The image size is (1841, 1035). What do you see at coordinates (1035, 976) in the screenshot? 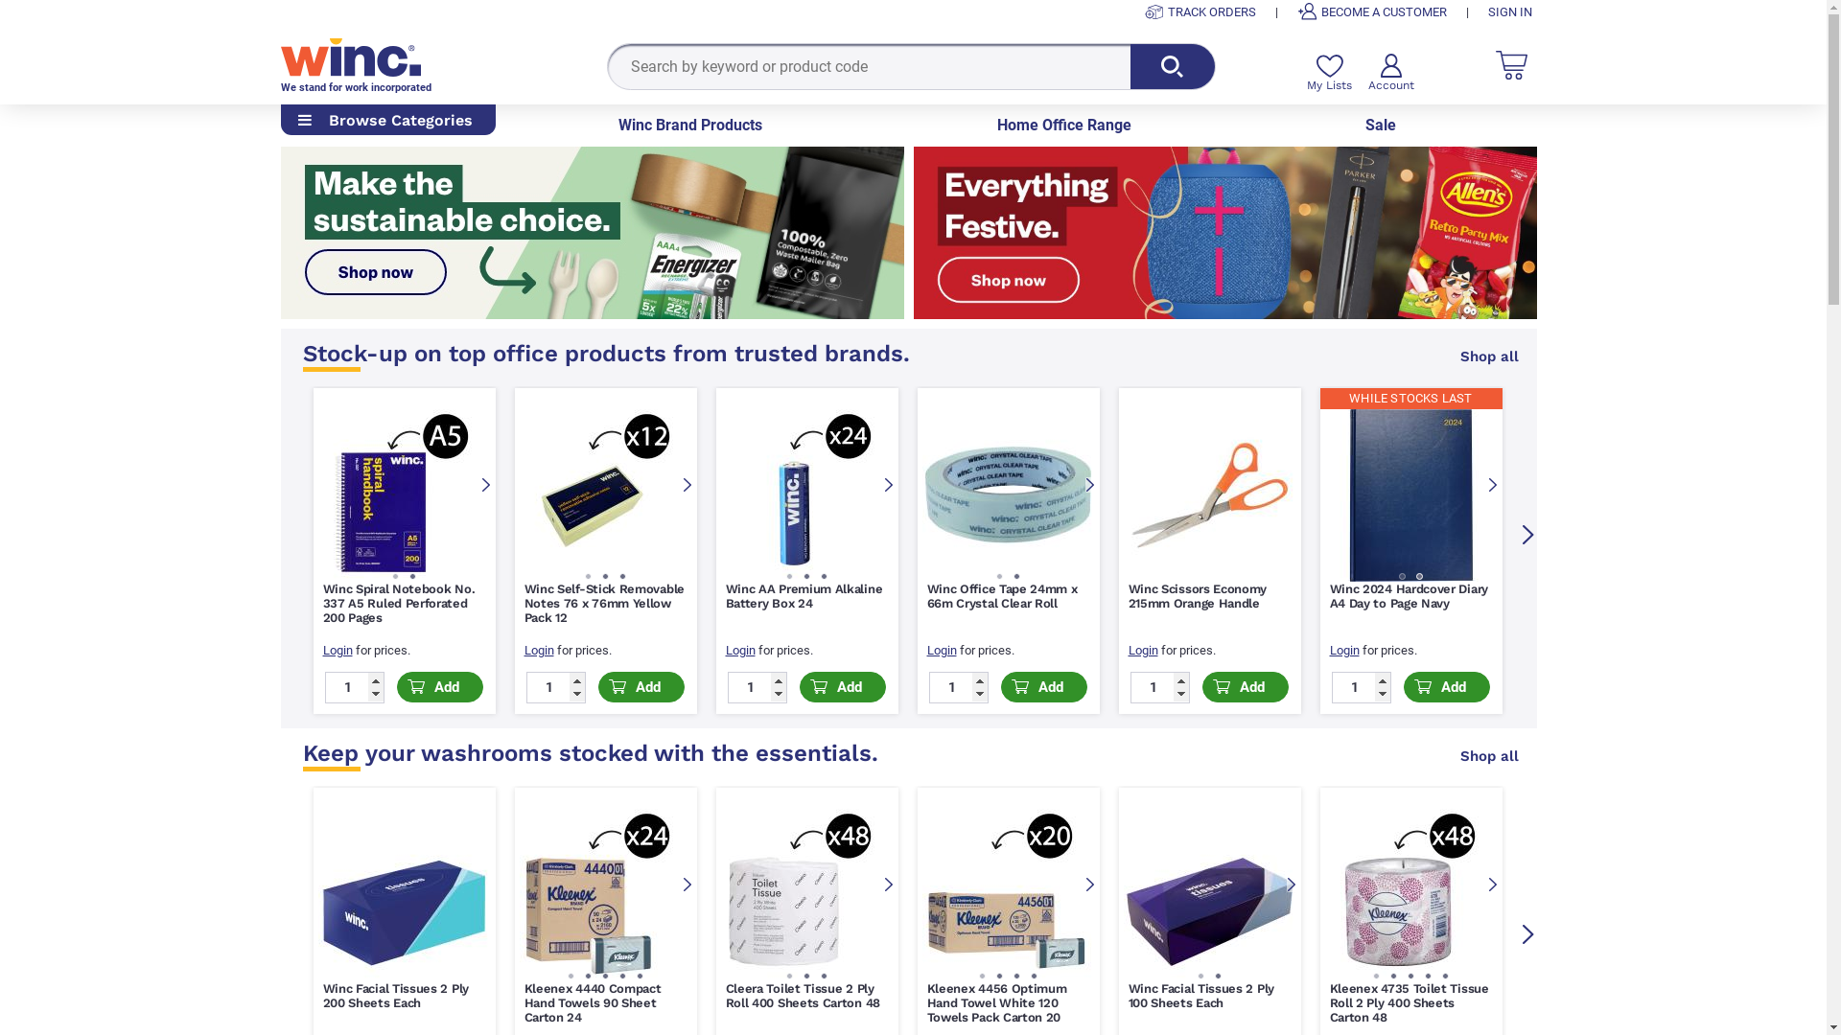
I see `Image 4` at bounding box center [1035, 976].